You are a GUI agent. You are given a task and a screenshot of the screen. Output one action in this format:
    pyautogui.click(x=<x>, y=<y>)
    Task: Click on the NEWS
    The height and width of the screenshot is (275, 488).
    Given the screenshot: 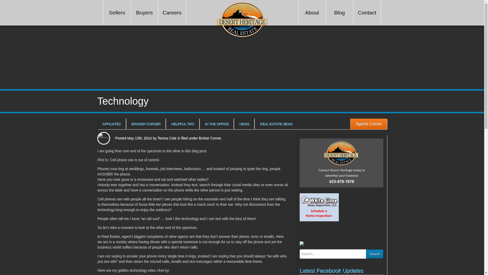 What is the action you would take?
    pyautogui.click(x=244, y=124)
    